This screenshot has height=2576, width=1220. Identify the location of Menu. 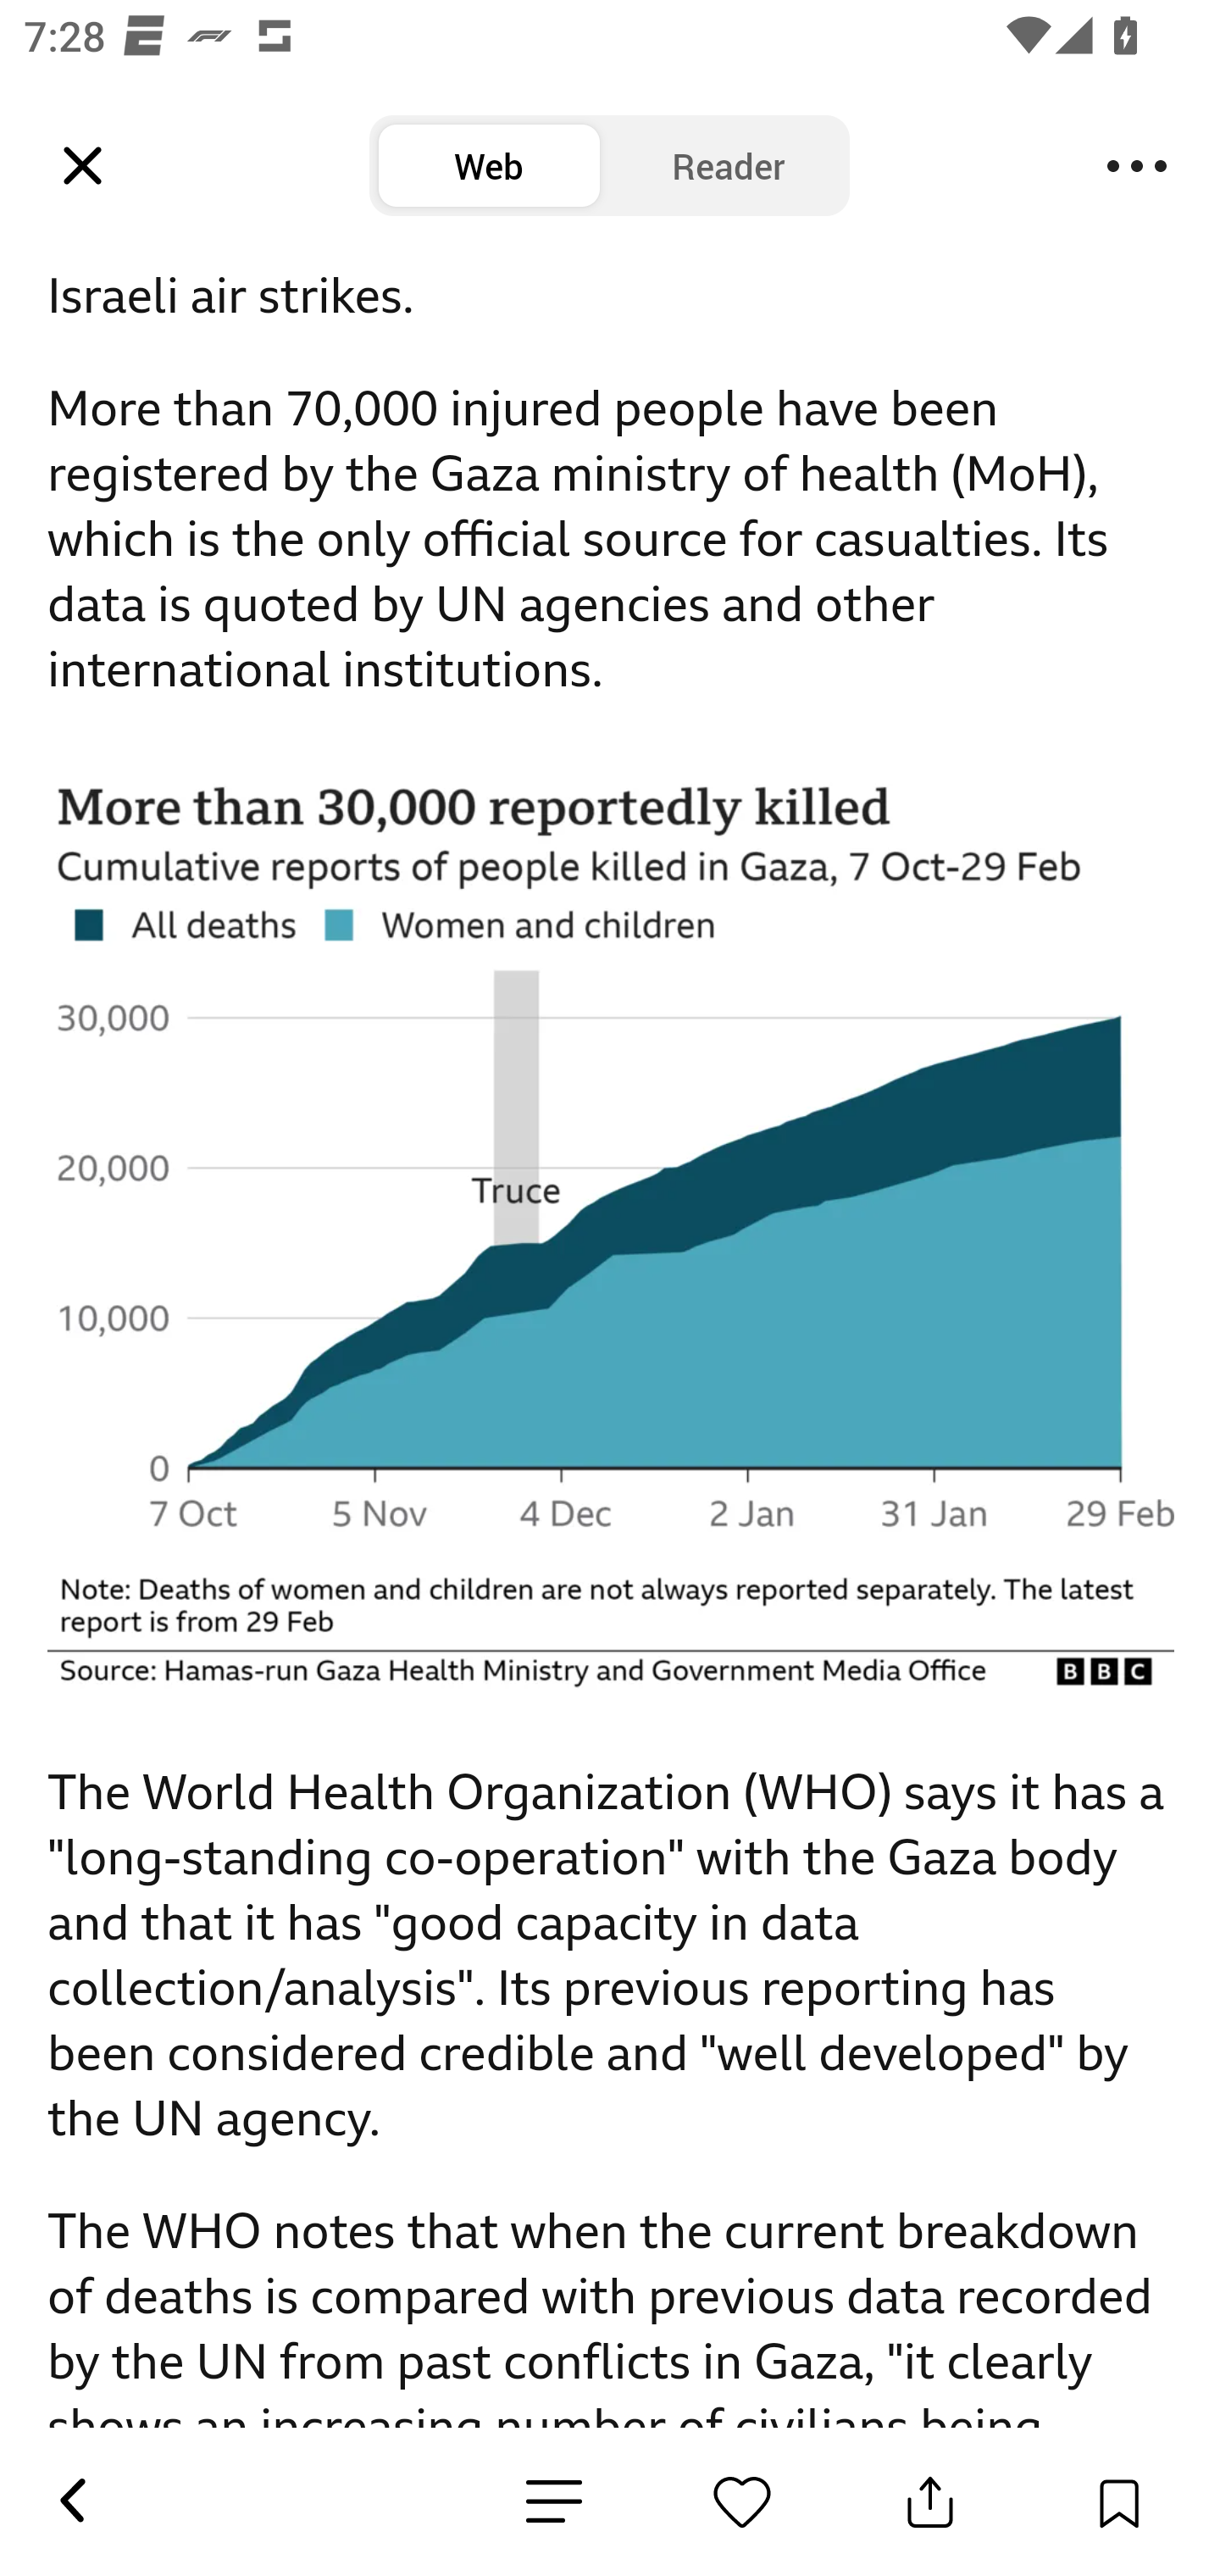
(1137, 166).